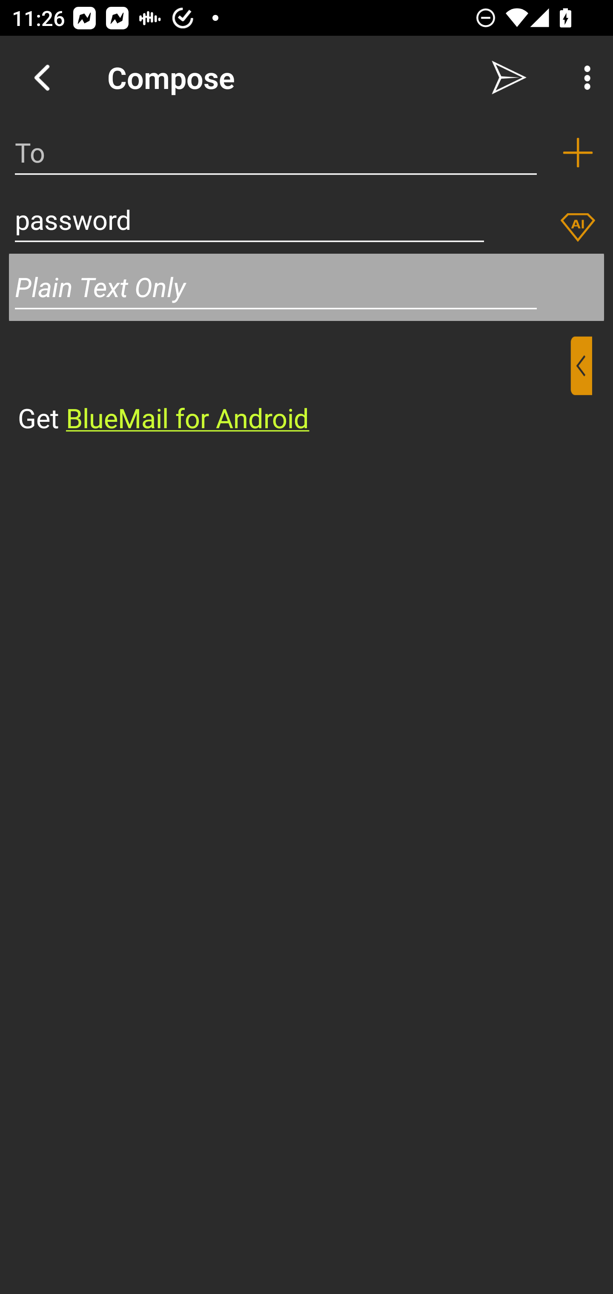 The height and width of the screenshot is (1294, 613). I want to click on 

⁣Get BlueMail for Android ​, so click(293, 386).